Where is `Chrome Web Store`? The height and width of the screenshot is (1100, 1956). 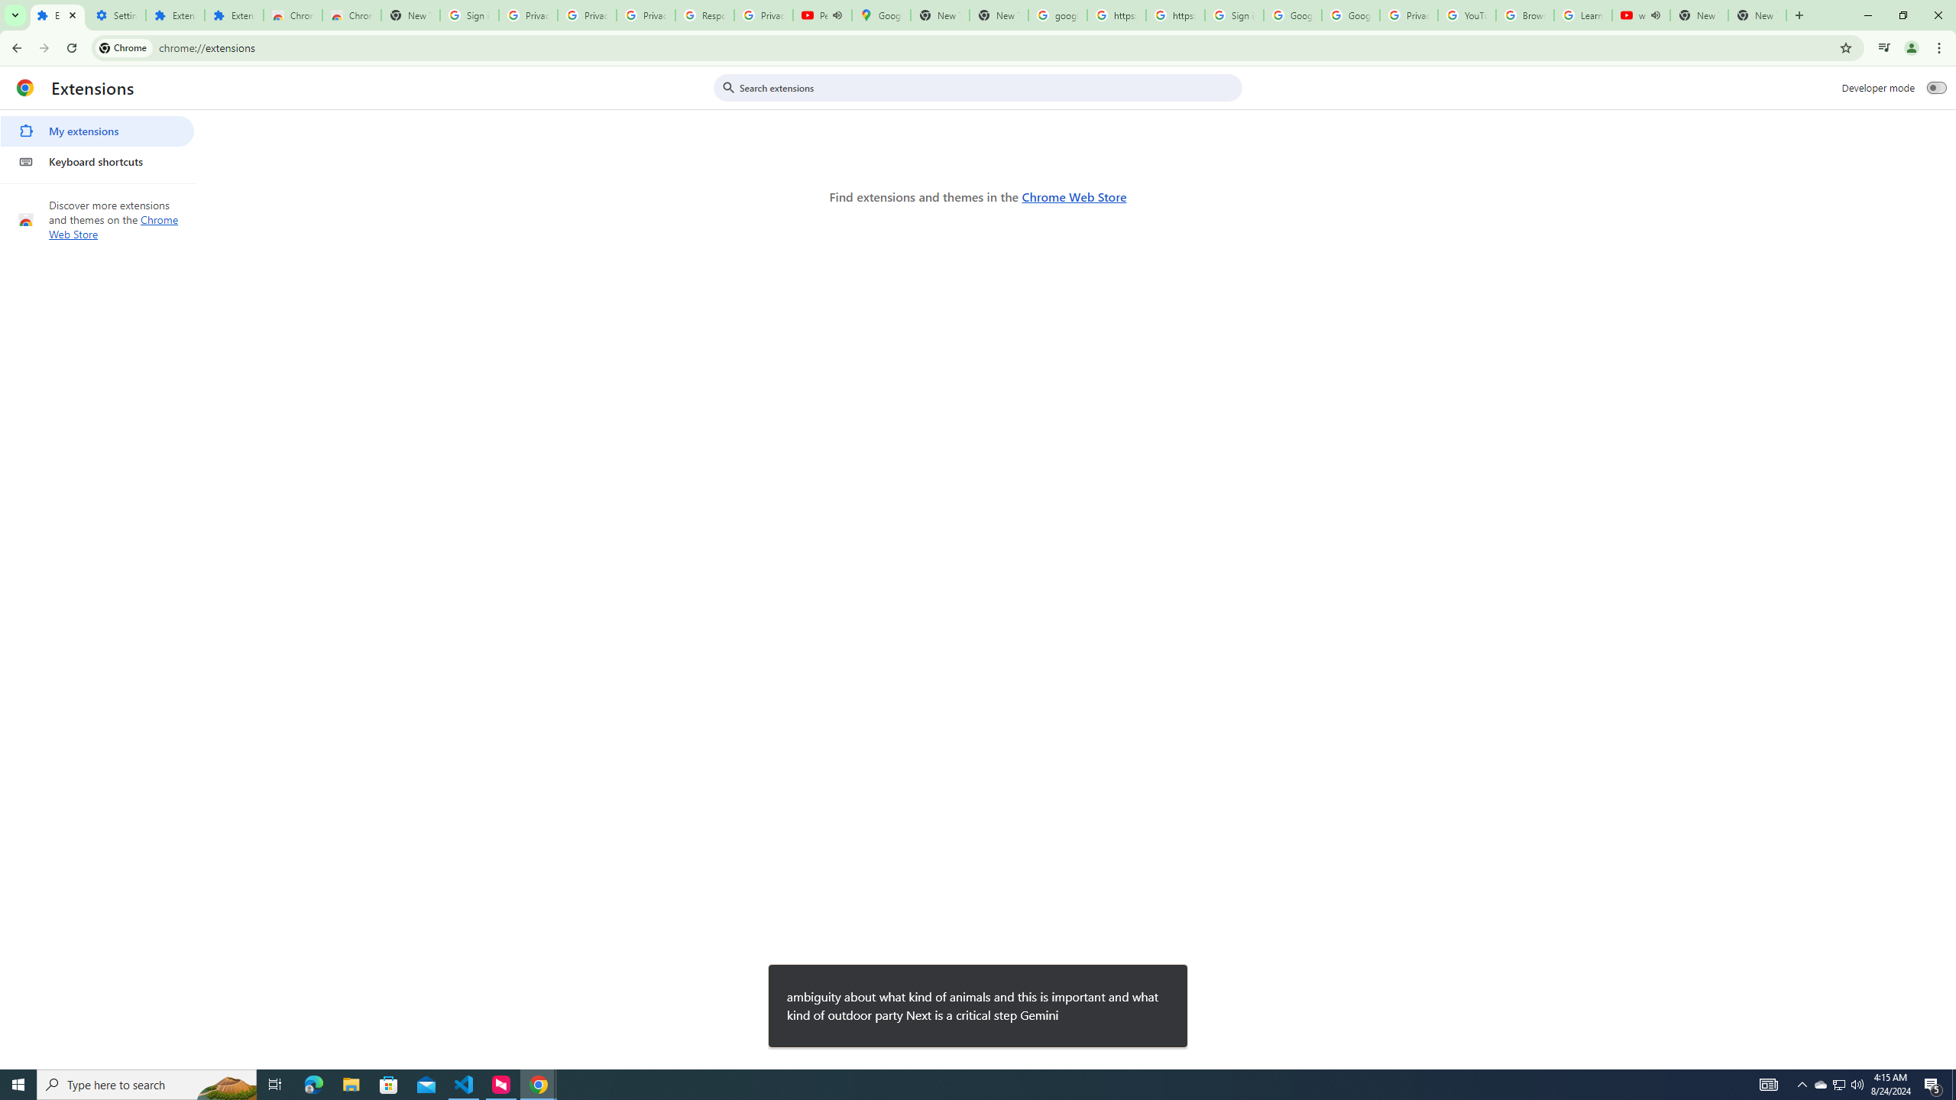
Chrome Web Store is located at coordinates (1074, 196).